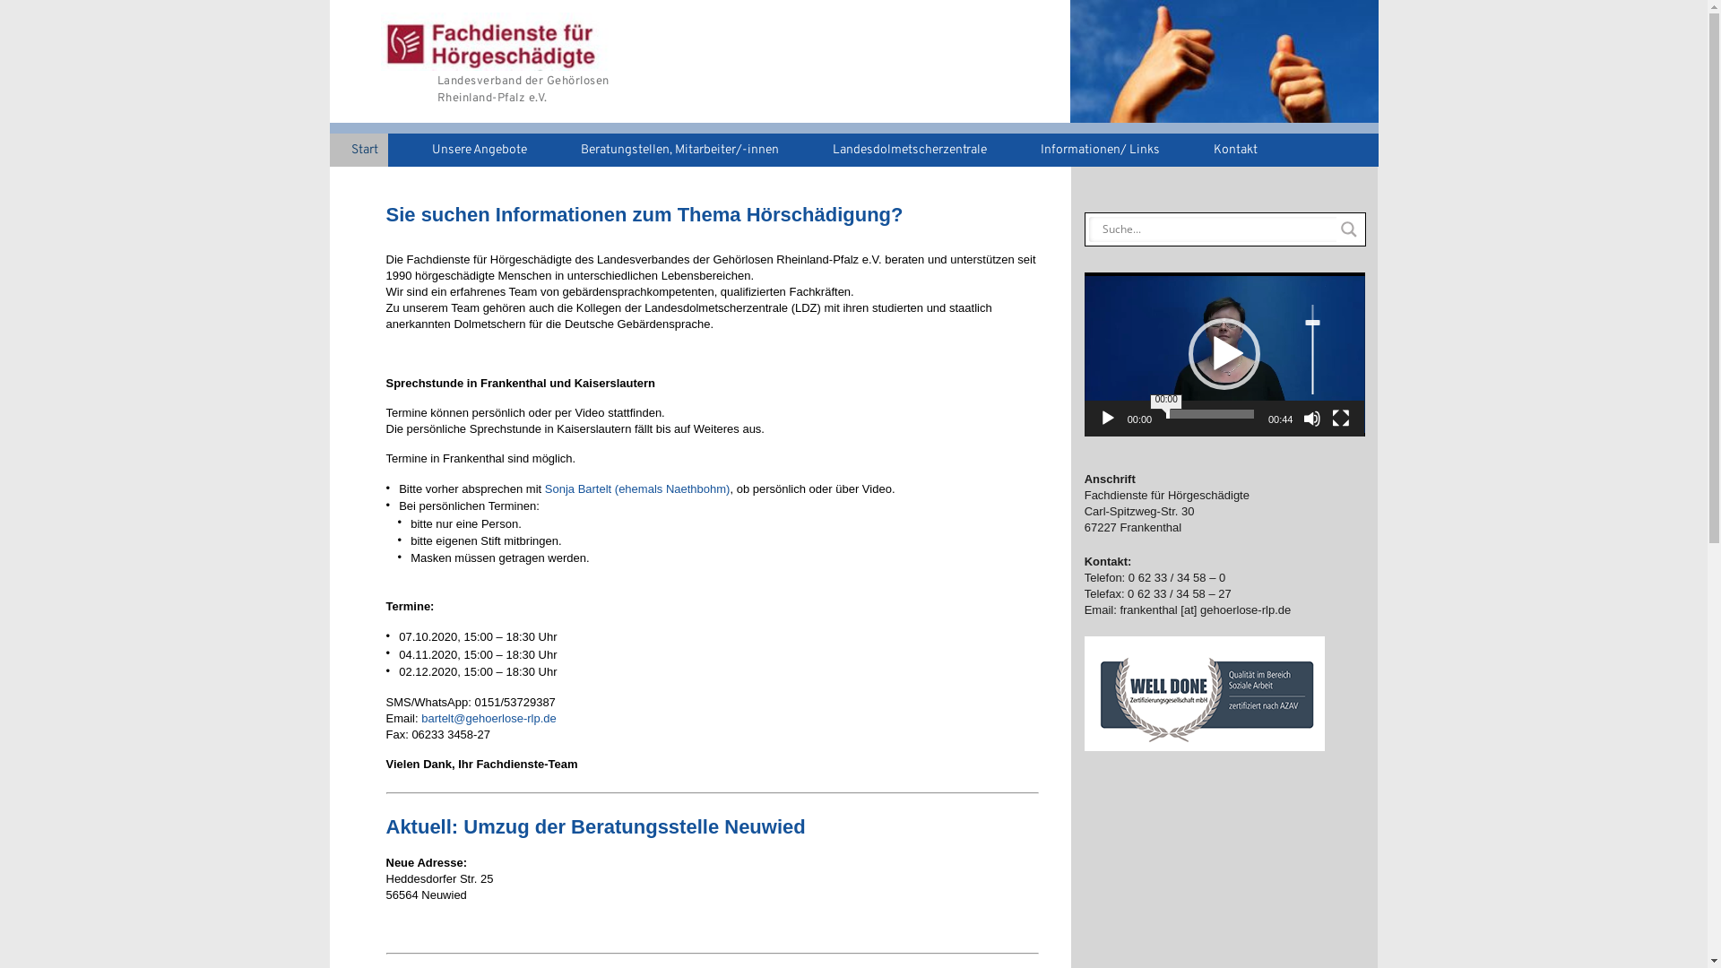 The width and height of the screenshot is (1721, 968). Describe the element at coordinates (638, 489) in the screenshot. I see `Sonja Bartelt (ehemals Naethbohm)` at that location.